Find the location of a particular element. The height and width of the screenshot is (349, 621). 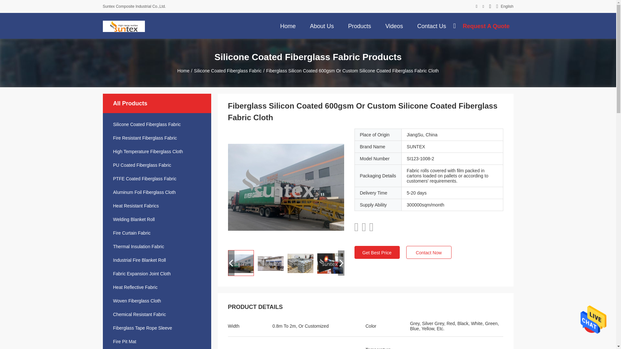

About Us is located at coordinates (322, 26).